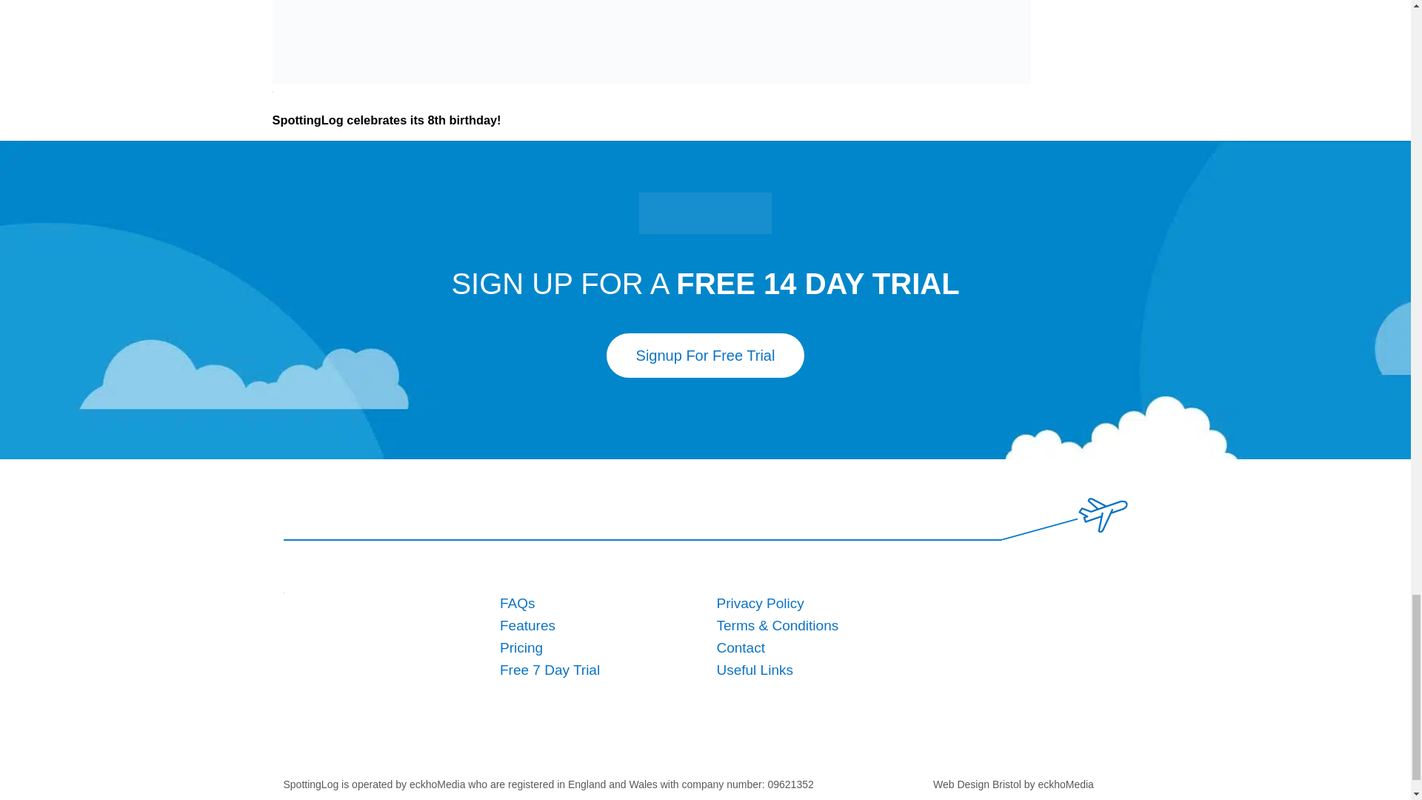 The width and height of the screenshot is (1422, 800). What do you see at coordinates (527, 625) in the screenshot?
I see `Features` at bounding box center [527, 625].